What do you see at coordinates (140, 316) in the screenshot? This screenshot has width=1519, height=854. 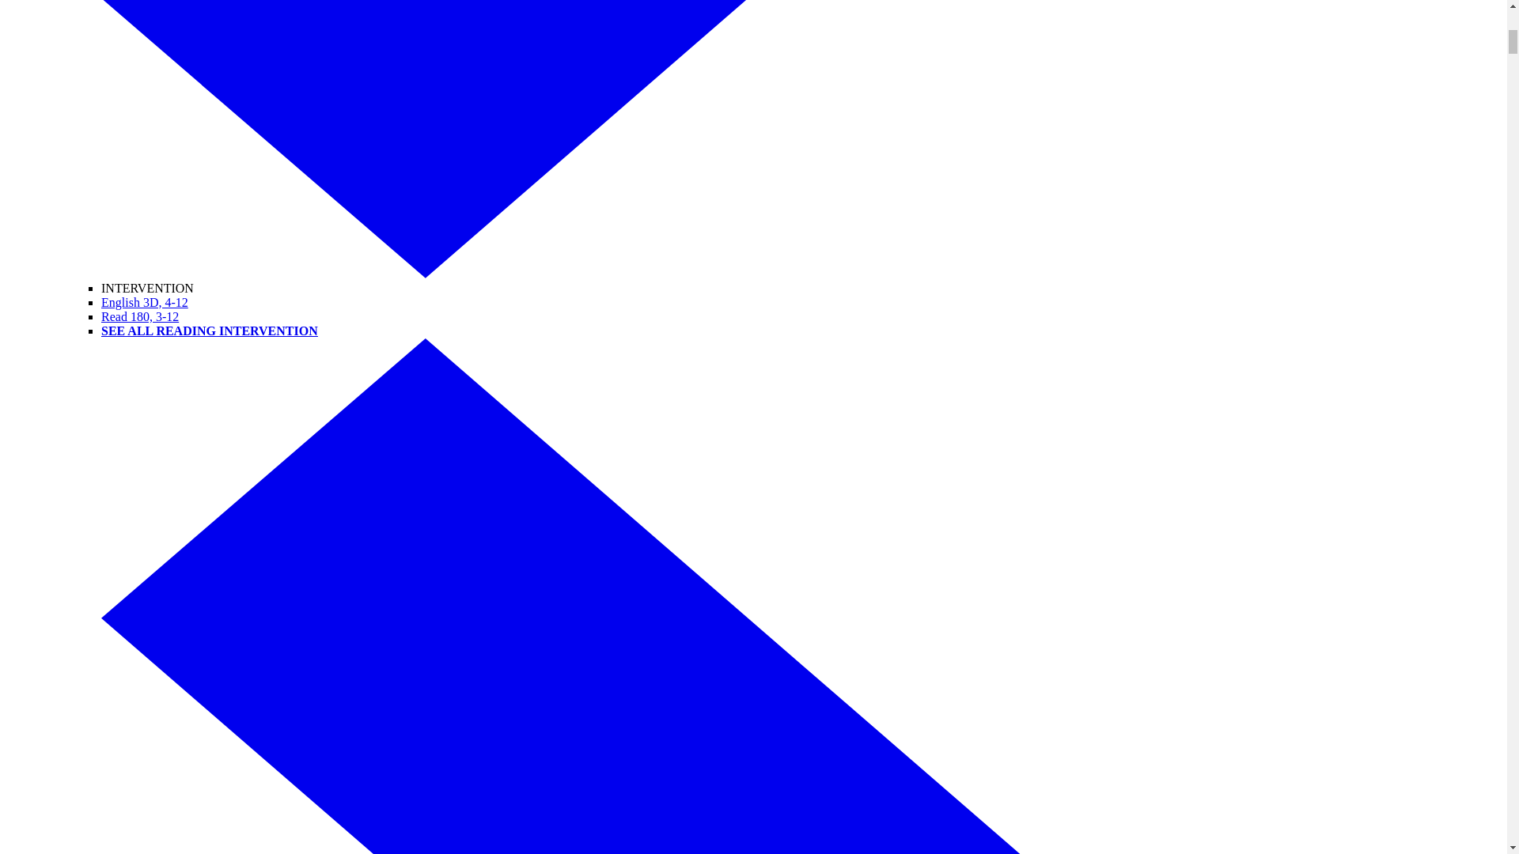 I see `Read 180, 3-12` at bounding box center [140, 316].